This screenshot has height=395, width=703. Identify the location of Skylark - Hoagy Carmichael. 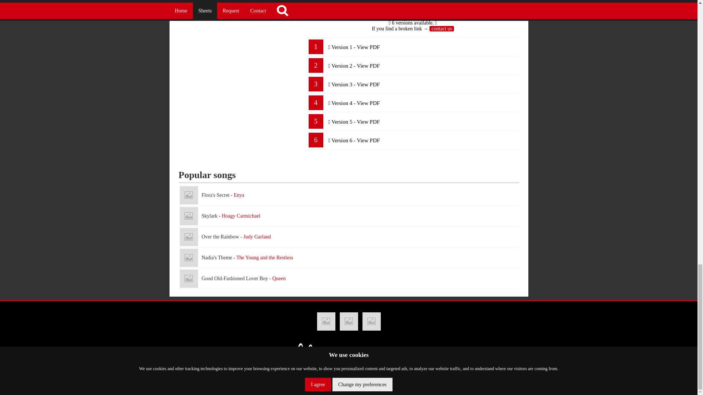
(349, 216).